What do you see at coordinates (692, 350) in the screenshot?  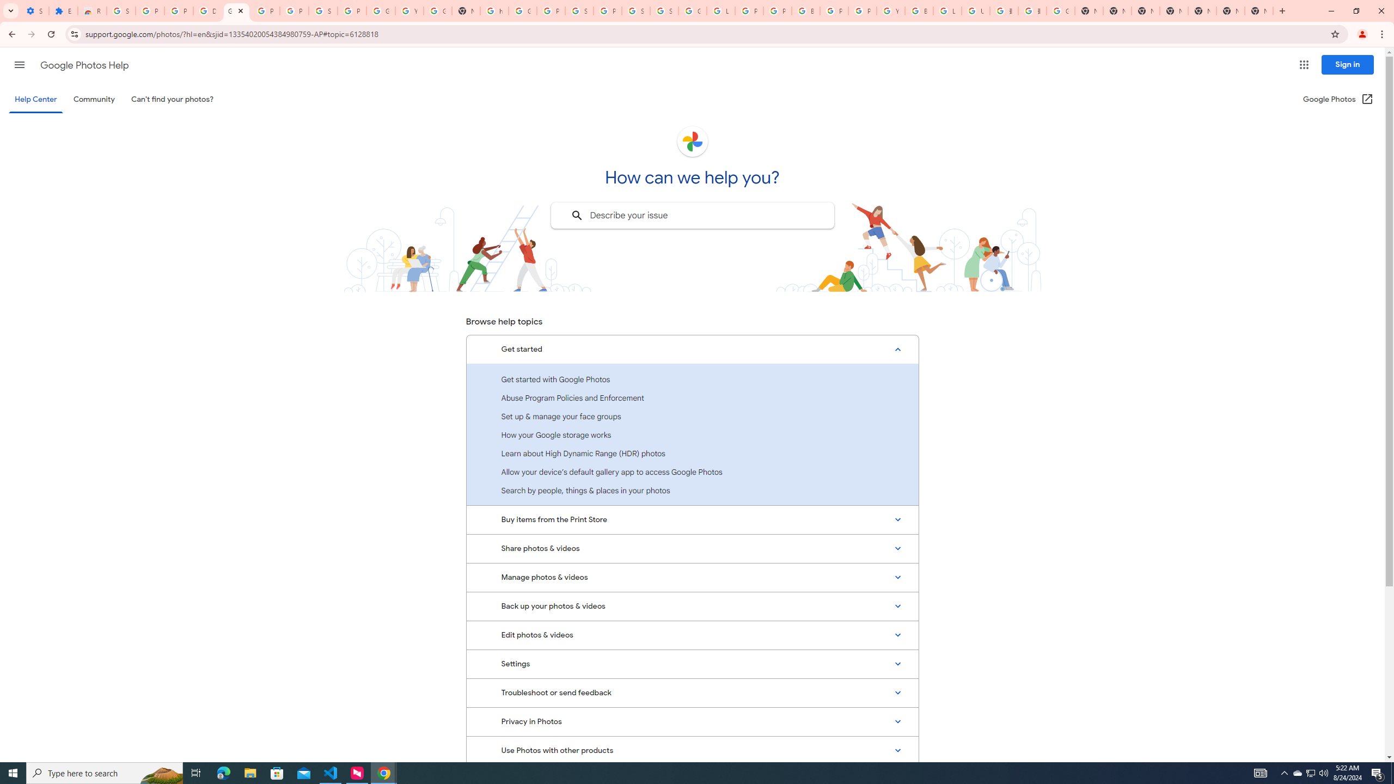 I see `Get started, Expanded list with 7 items` at bounding box center [692, 350].